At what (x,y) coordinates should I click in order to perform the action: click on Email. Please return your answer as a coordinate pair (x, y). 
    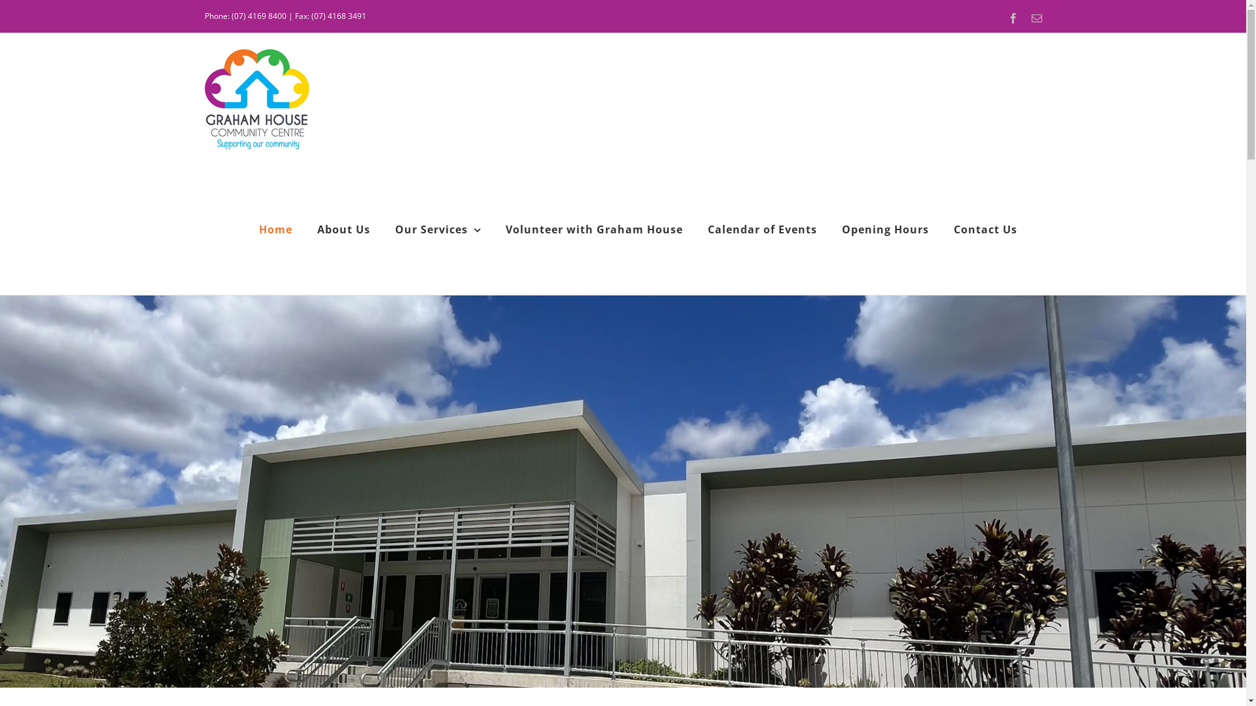
    Looking at the image, I should click on (1036, 18).